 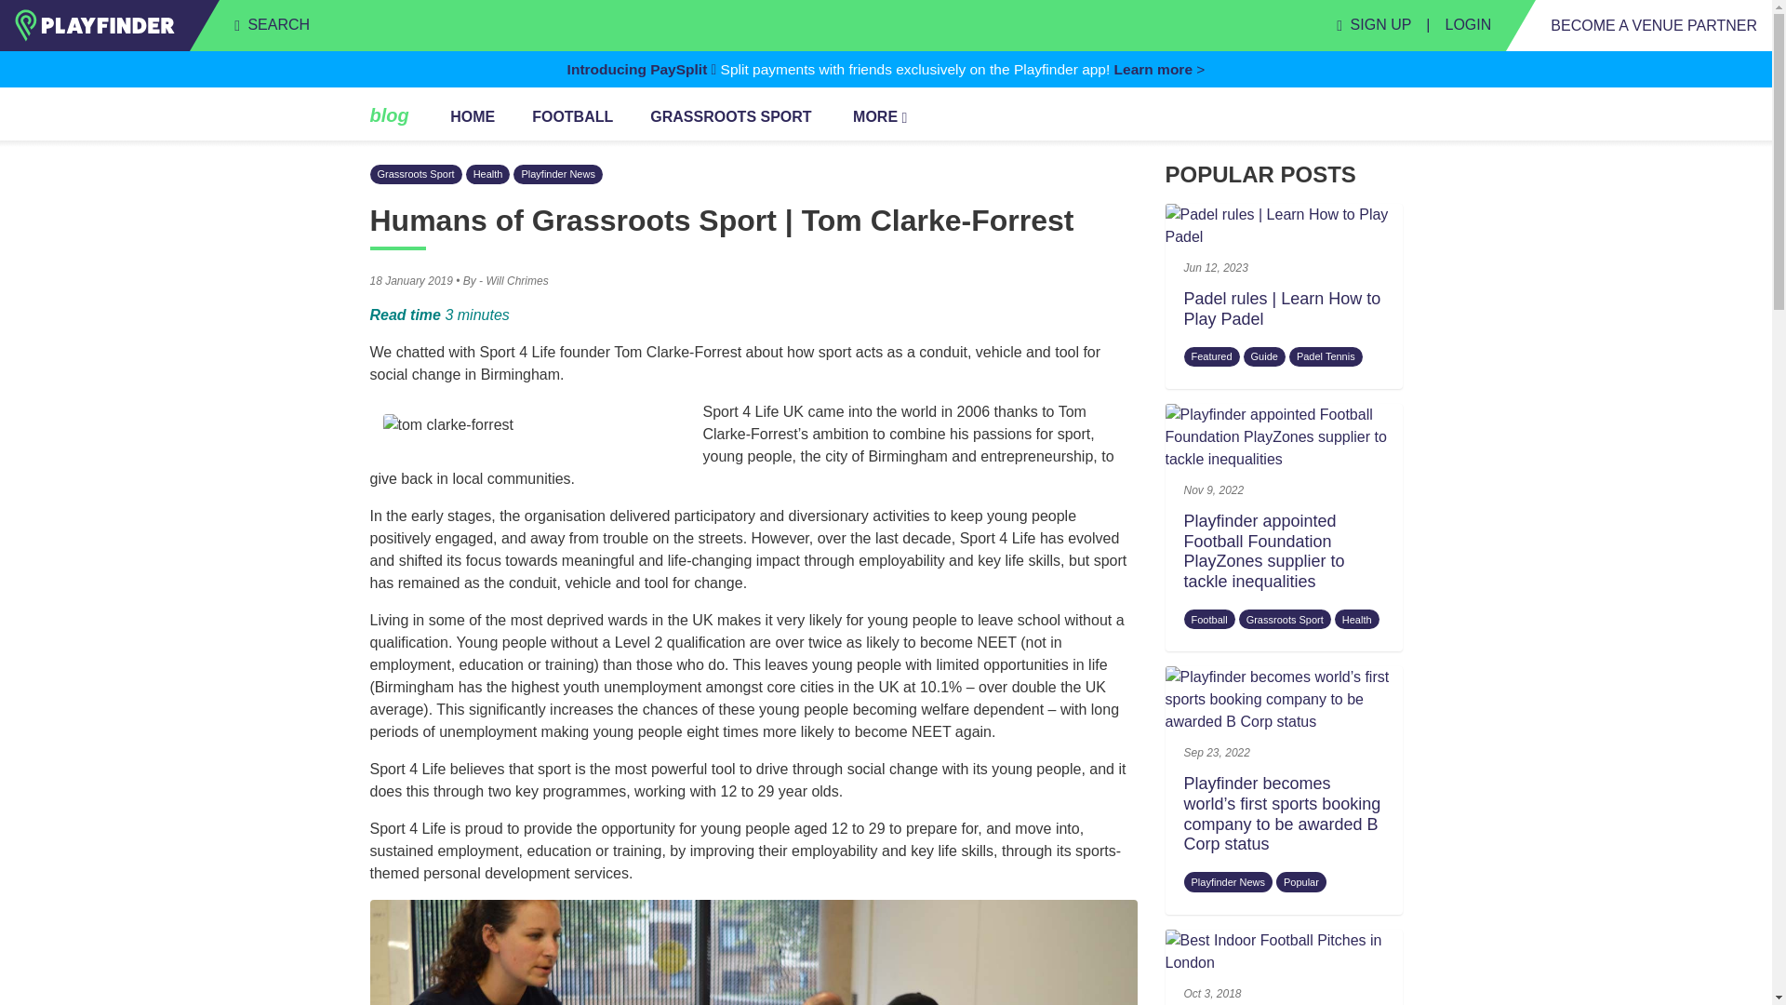 What do you see at coordinates (1373, 25) in the screenshot?
I see `SIGN UP` at bounding box center [1373, 25].